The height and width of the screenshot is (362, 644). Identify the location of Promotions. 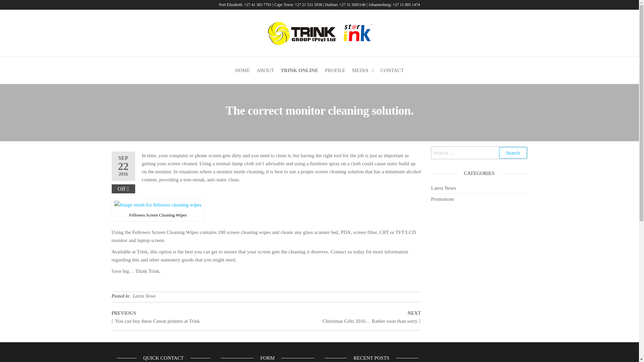
(442, 199).